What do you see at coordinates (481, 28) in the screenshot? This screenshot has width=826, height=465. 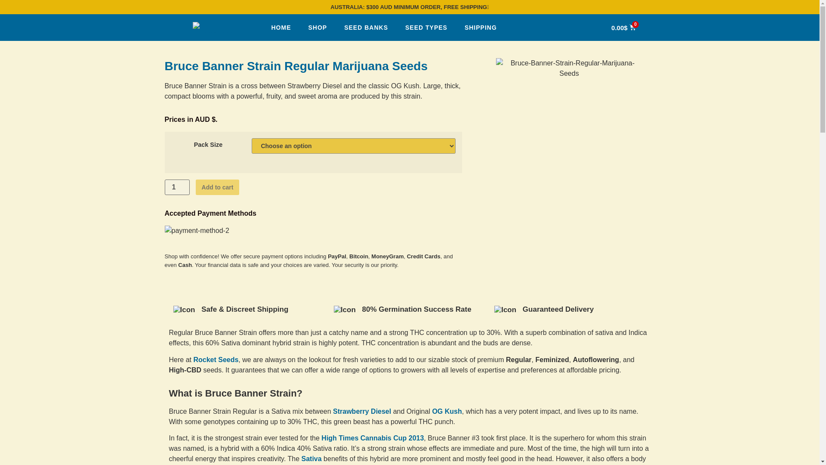 I see `SHIPPING` at bounding box center [481, 28].